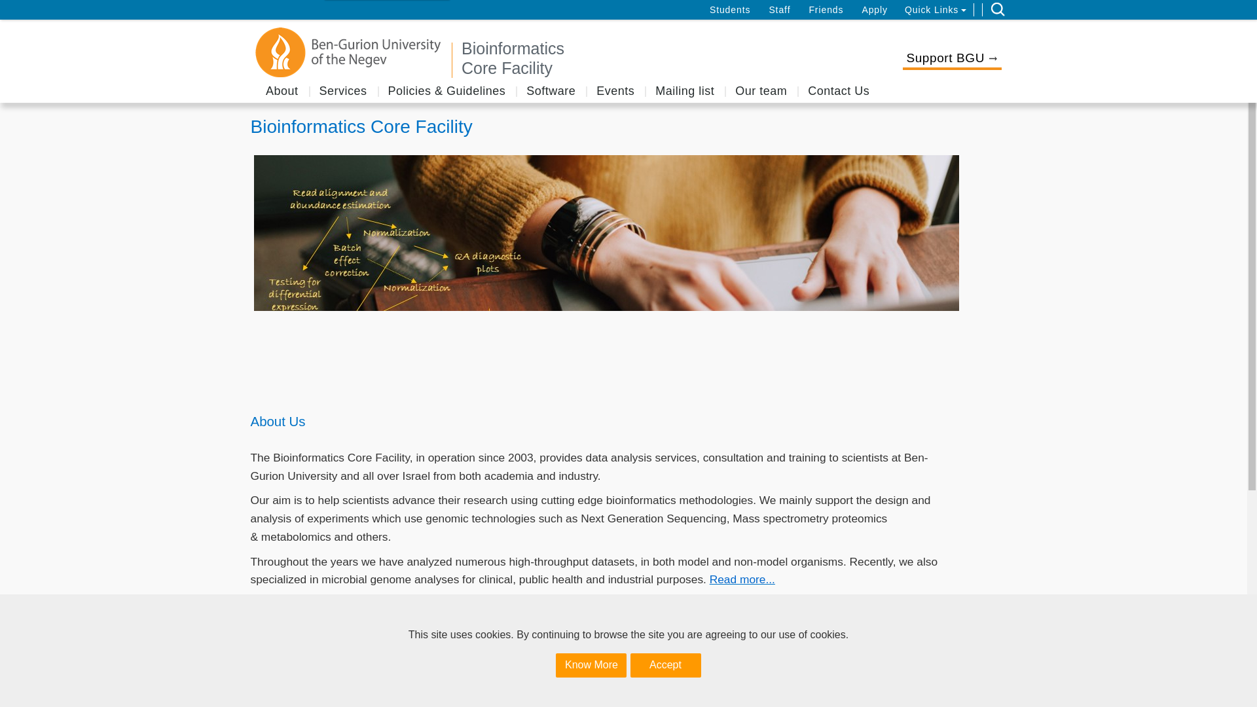 The width and height of the screenshot is (1257, 707). Describe the element at coordinates (20, 10) in the screenshot. I see `Sign In` at that location.